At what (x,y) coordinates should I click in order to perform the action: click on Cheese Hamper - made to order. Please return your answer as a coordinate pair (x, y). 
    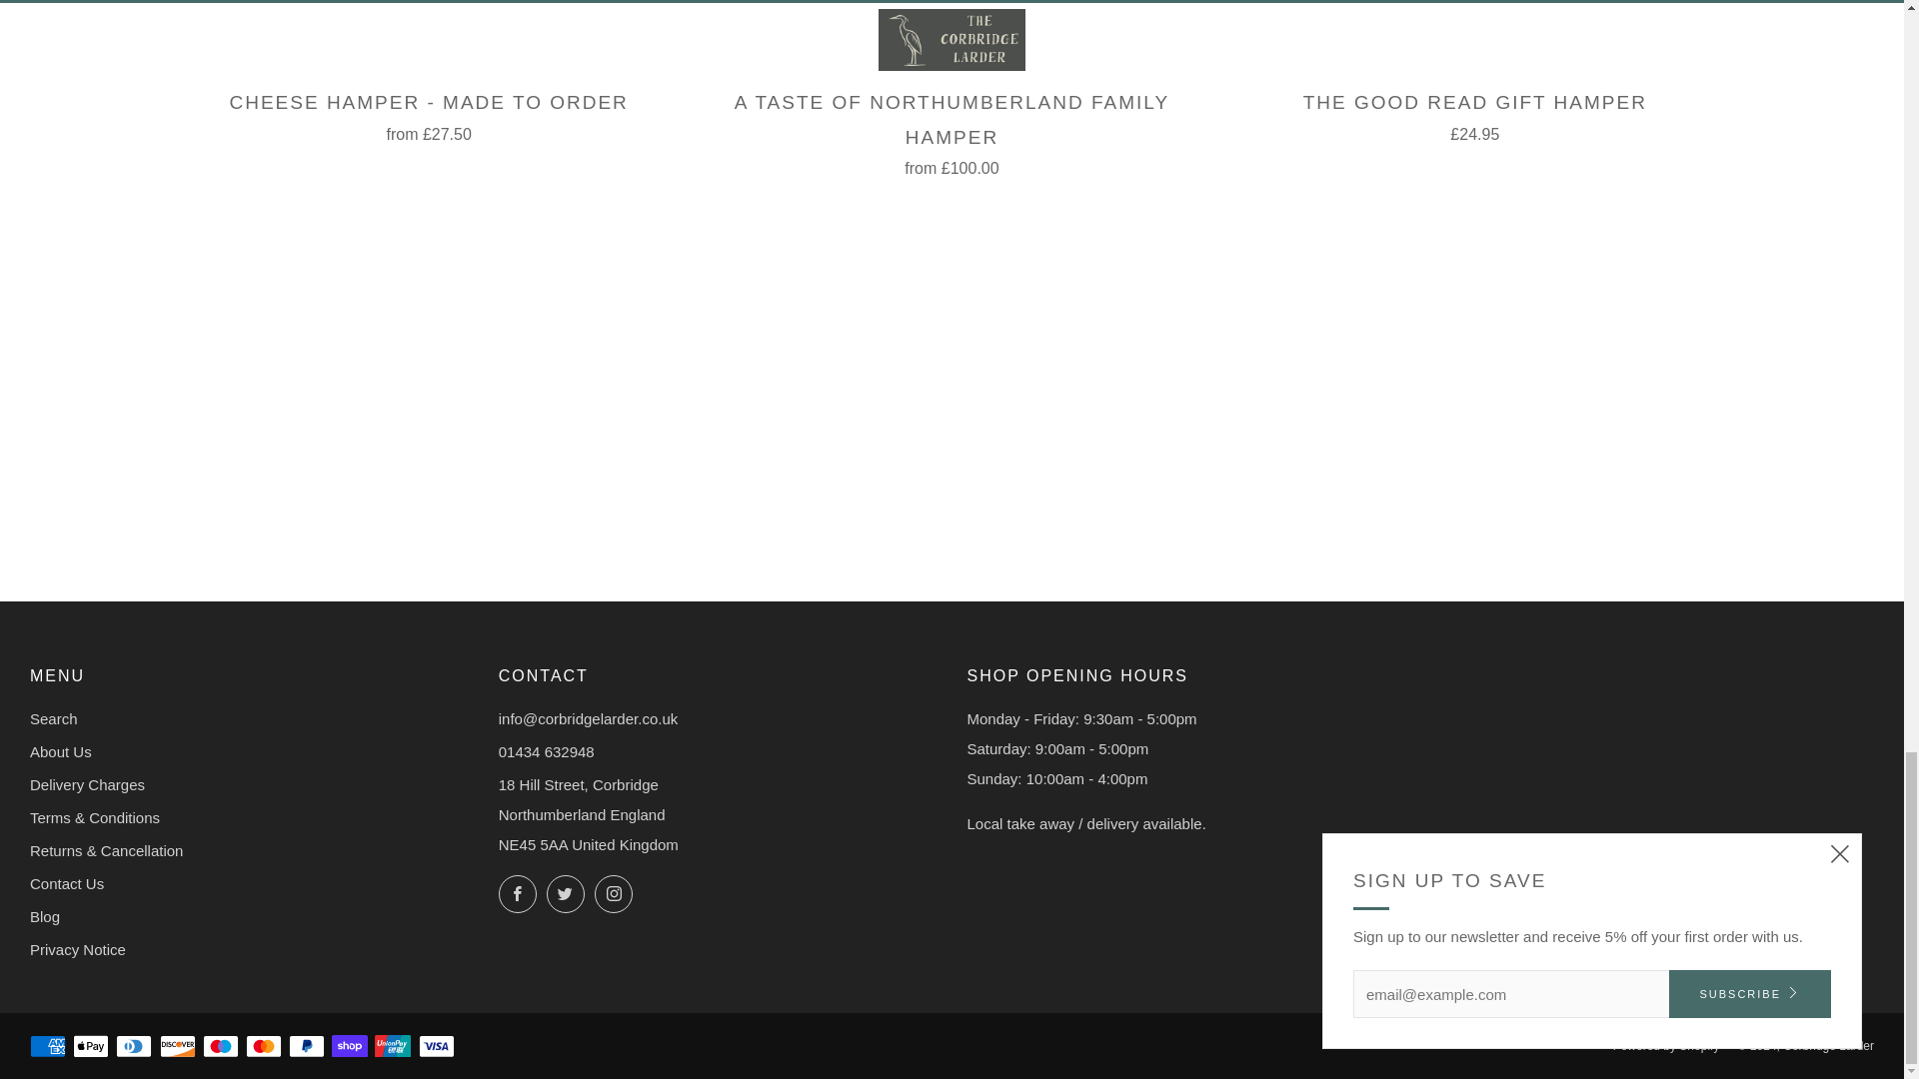
    Looking at the image, I should click on (428, 114).